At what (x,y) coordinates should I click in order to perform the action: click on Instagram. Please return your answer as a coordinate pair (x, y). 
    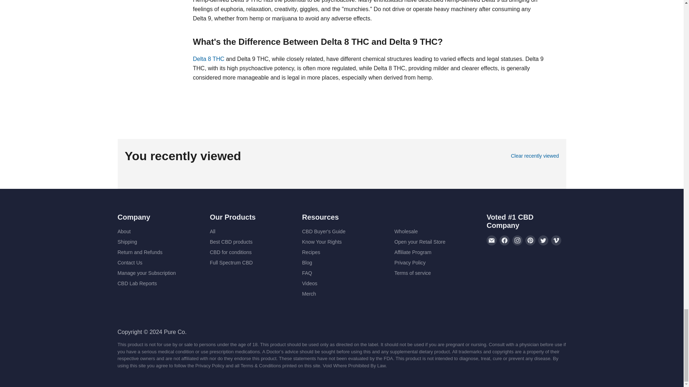
    Looking at the image, I should click on (517, 240).